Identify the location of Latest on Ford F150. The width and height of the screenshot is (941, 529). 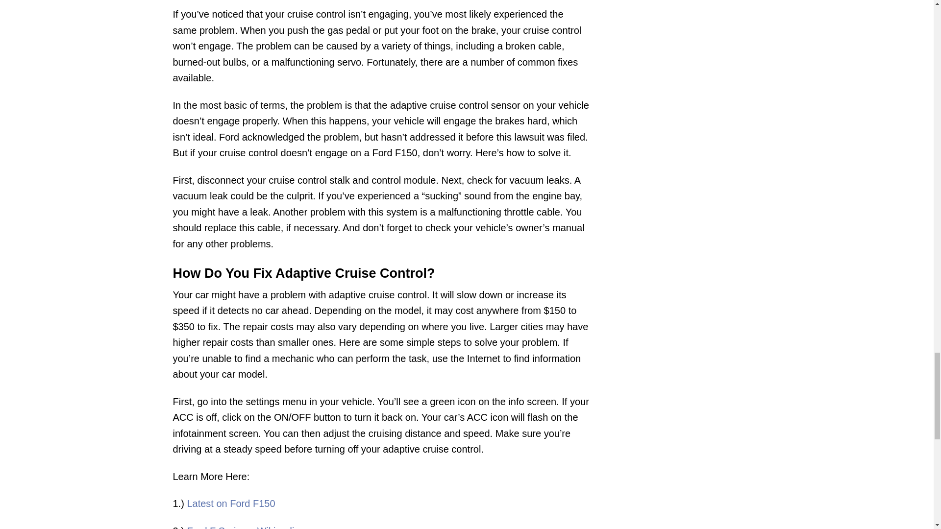
(230, 504).